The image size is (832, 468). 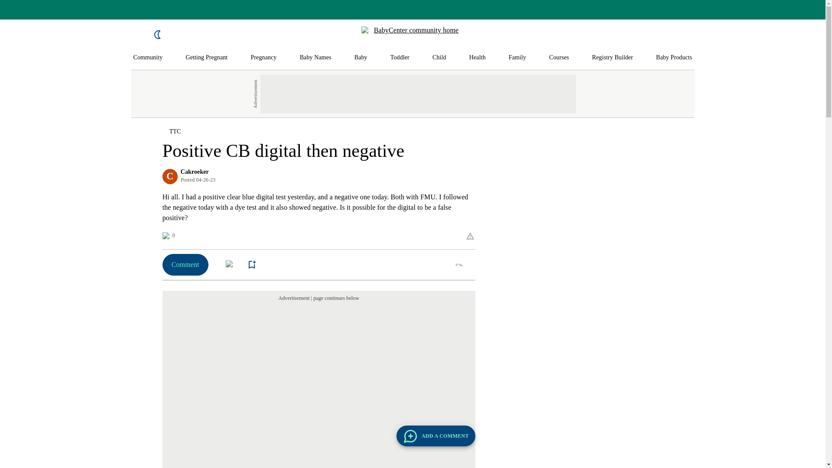 I want to click on Baby, so click(x=361, y=58).